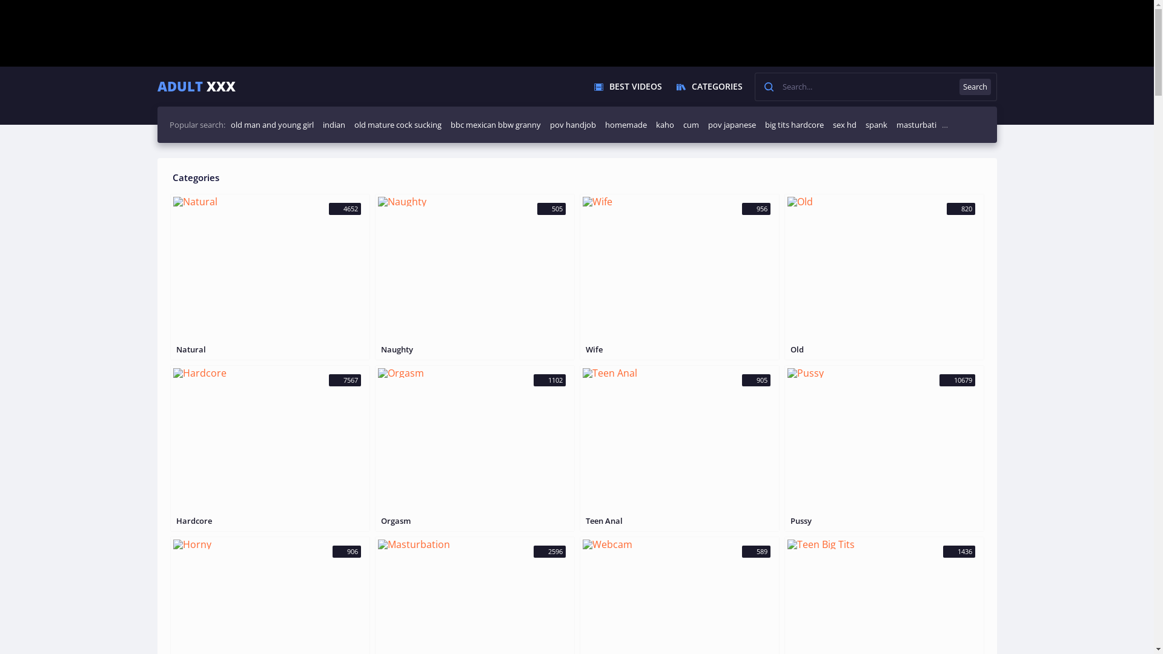 The height and width of the screenshot is (654, 1163). Describe the element at coordinates (876, 87) in the screenshot. I see `Search X Videos` at that location.